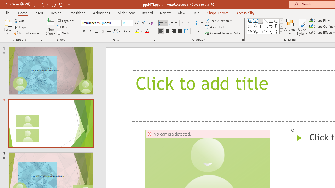 Image resolution: width=335 pixels, height=188 pixels. I want to click on Paragraph..., so click(242, 40).